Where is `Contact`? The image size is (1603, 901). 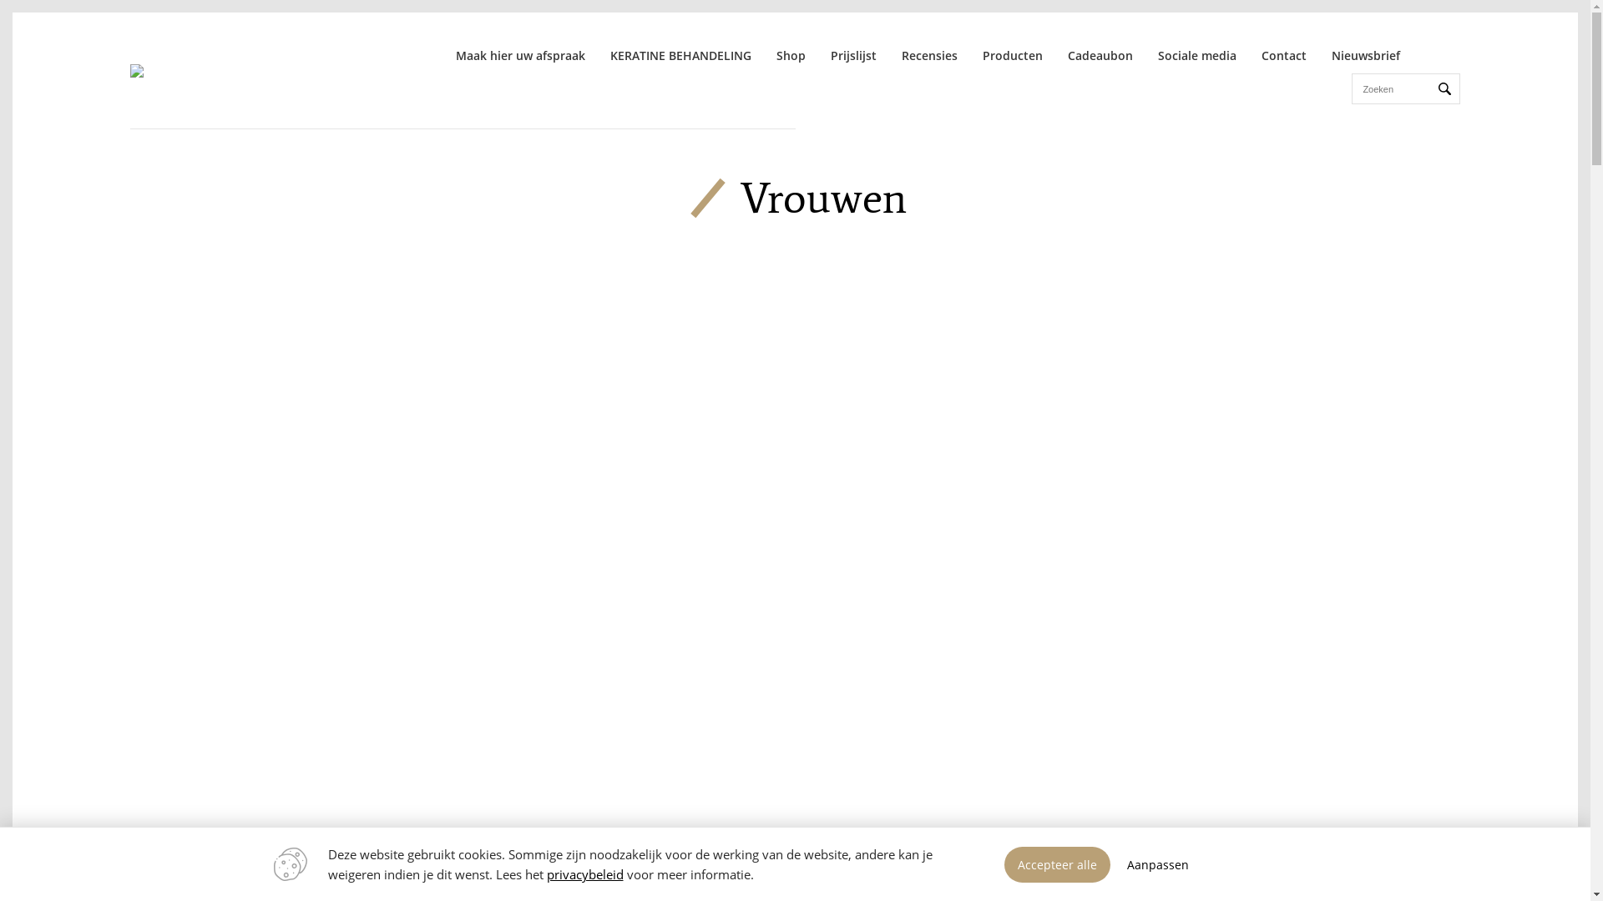 Contact is located at coordinates (1284, 55).